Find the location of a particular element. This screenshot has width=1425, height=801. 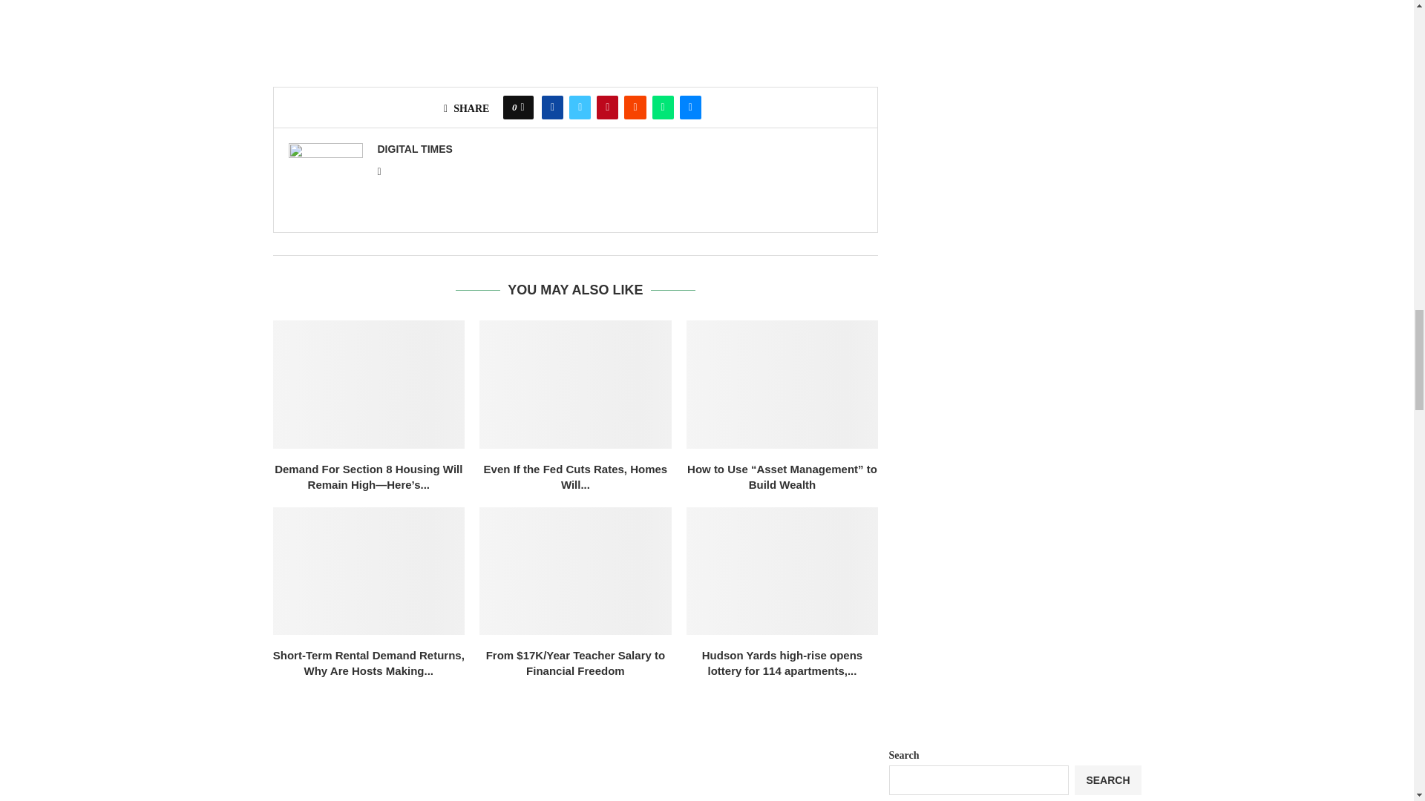

Short-Term Rental Demand Returns, Why Are Hosts Making Less is located at coordinates (370, 571).